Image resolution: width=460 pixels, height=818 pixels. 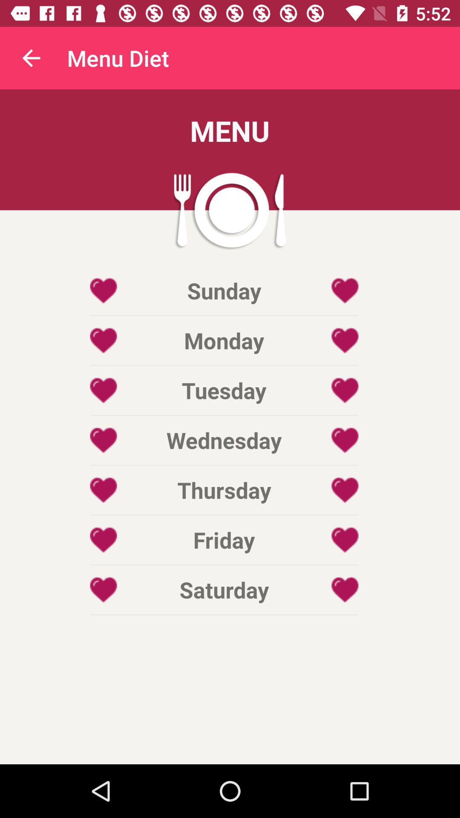 What do you see at coordinates (224, 291) in the screenshot?
I see `select the sunday` at bounding box center [224, 291].